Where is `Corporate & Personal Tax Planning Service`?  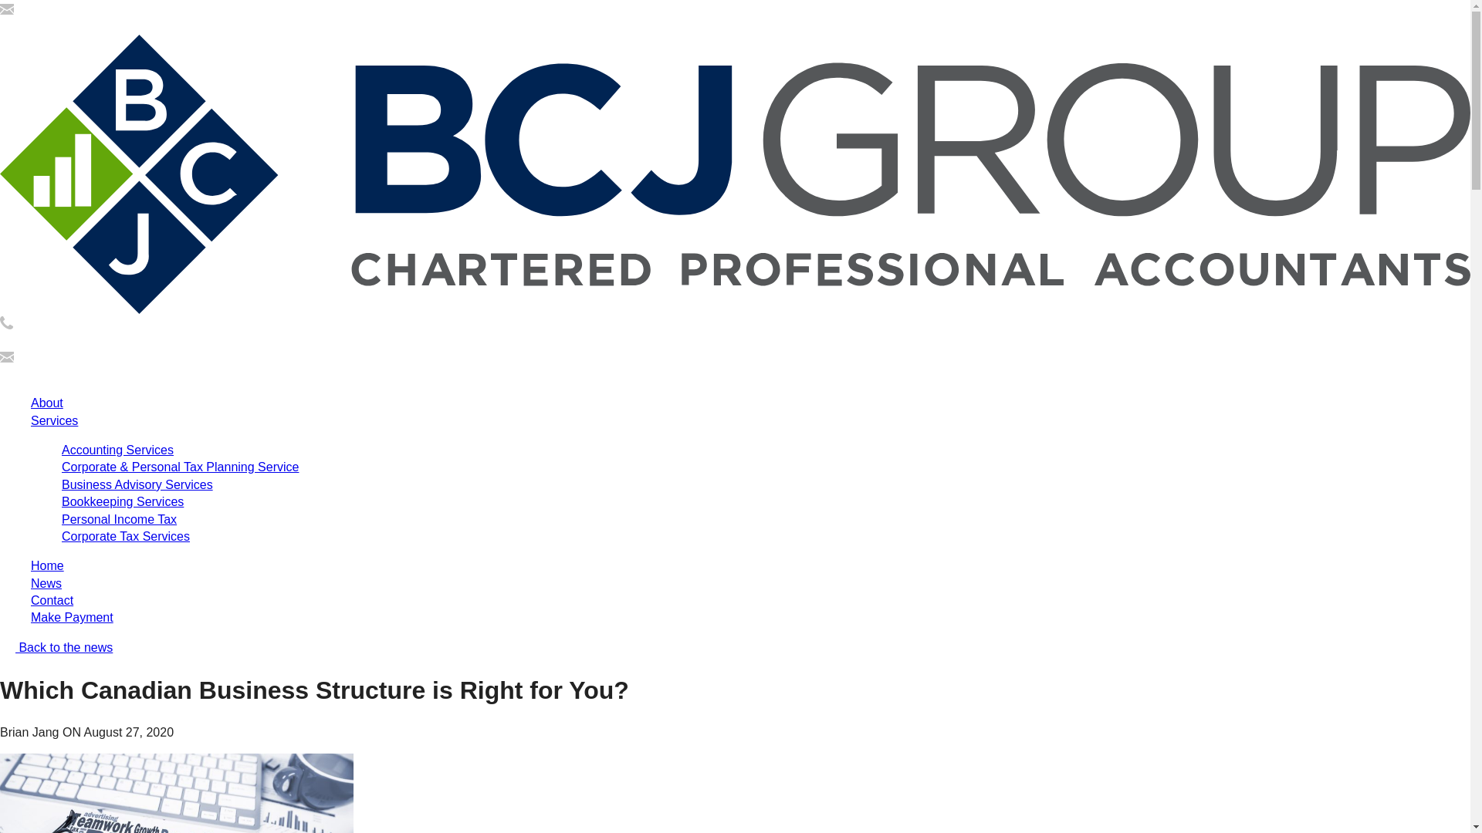
Corporate & Personal Tax Planning Service is located at coordinates (181, 467).